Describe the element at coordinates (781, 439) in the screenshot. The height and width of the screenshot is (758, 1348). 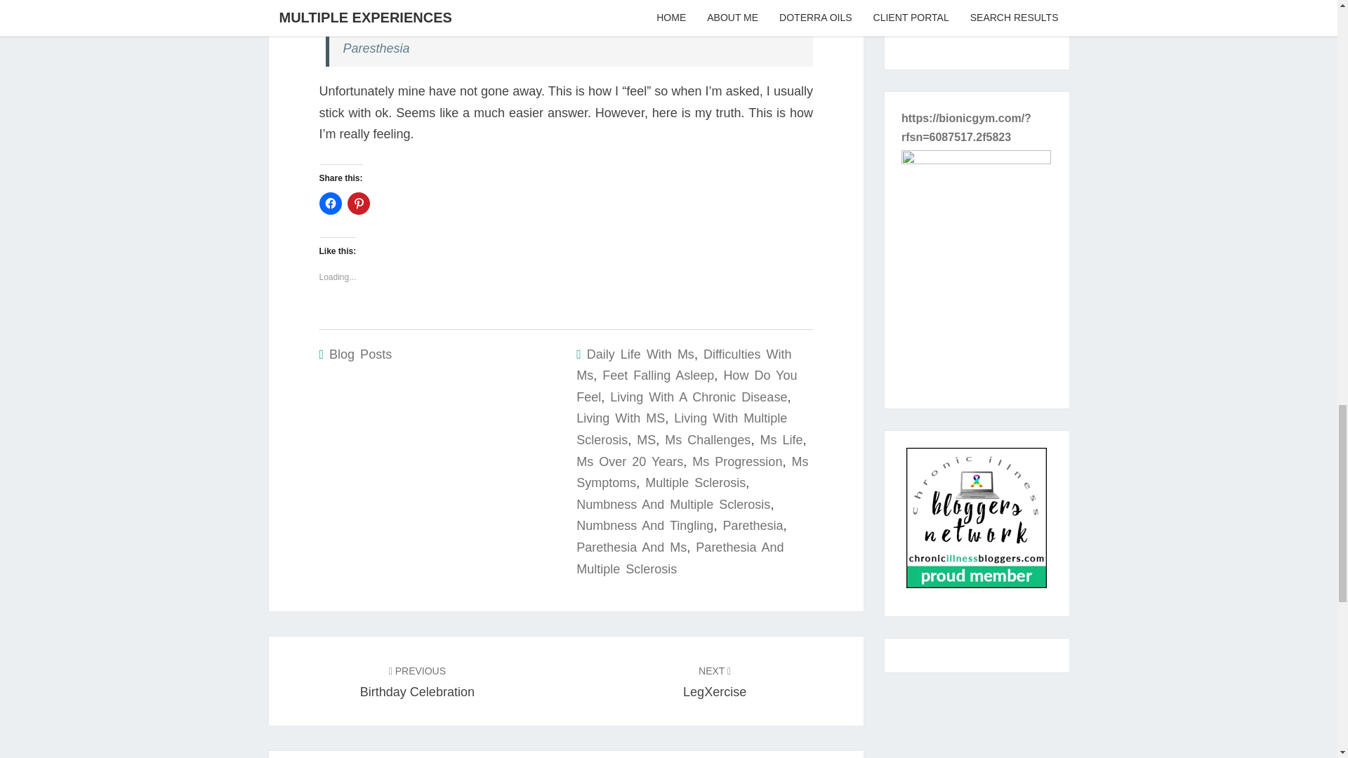
I see `Ms Life` at that location.